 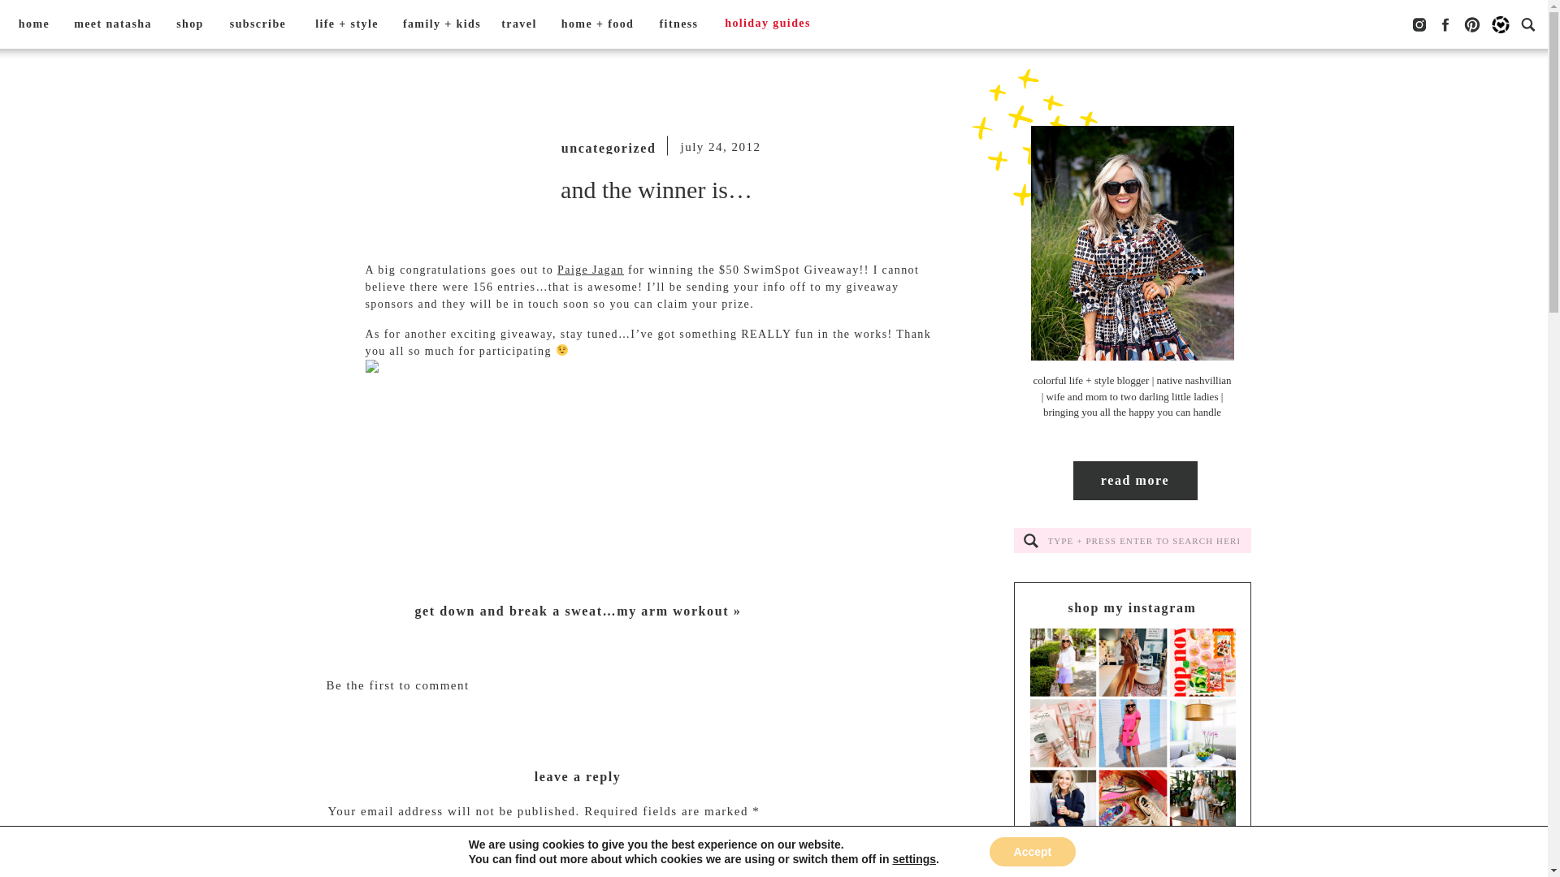 What do you see at coordinates (258, 24) in the screenshot?
I see `subscribe` at bounding box center [258, 24].